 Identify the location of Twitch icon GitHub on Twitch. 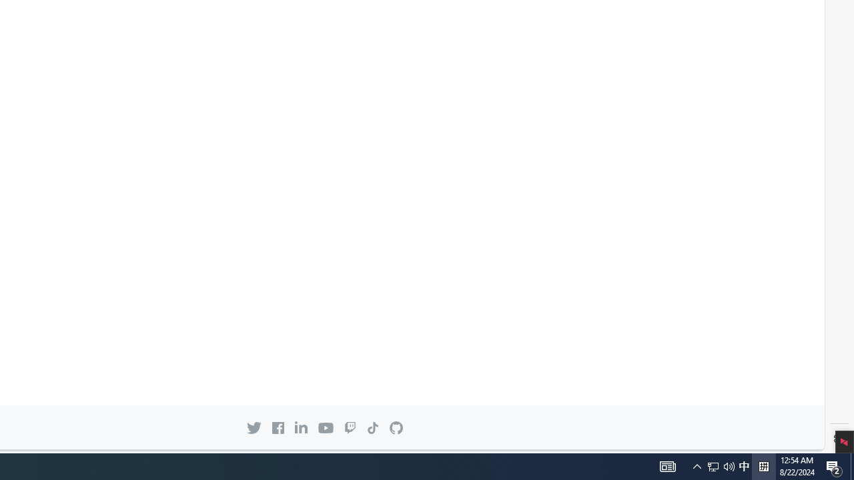
(350, 427).